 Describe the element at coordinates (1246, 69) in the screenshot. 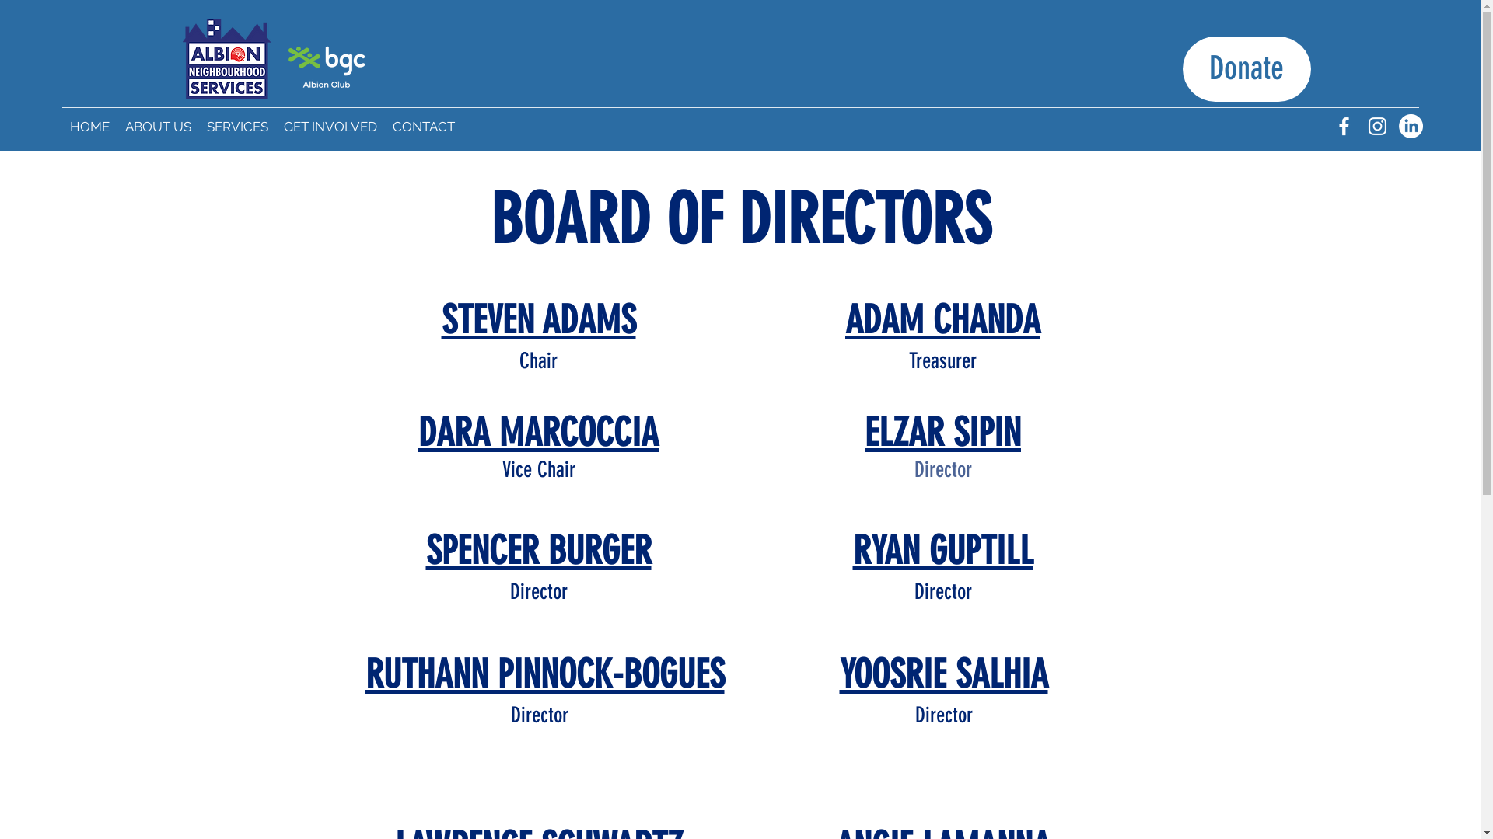

I see `Donate` at that location.